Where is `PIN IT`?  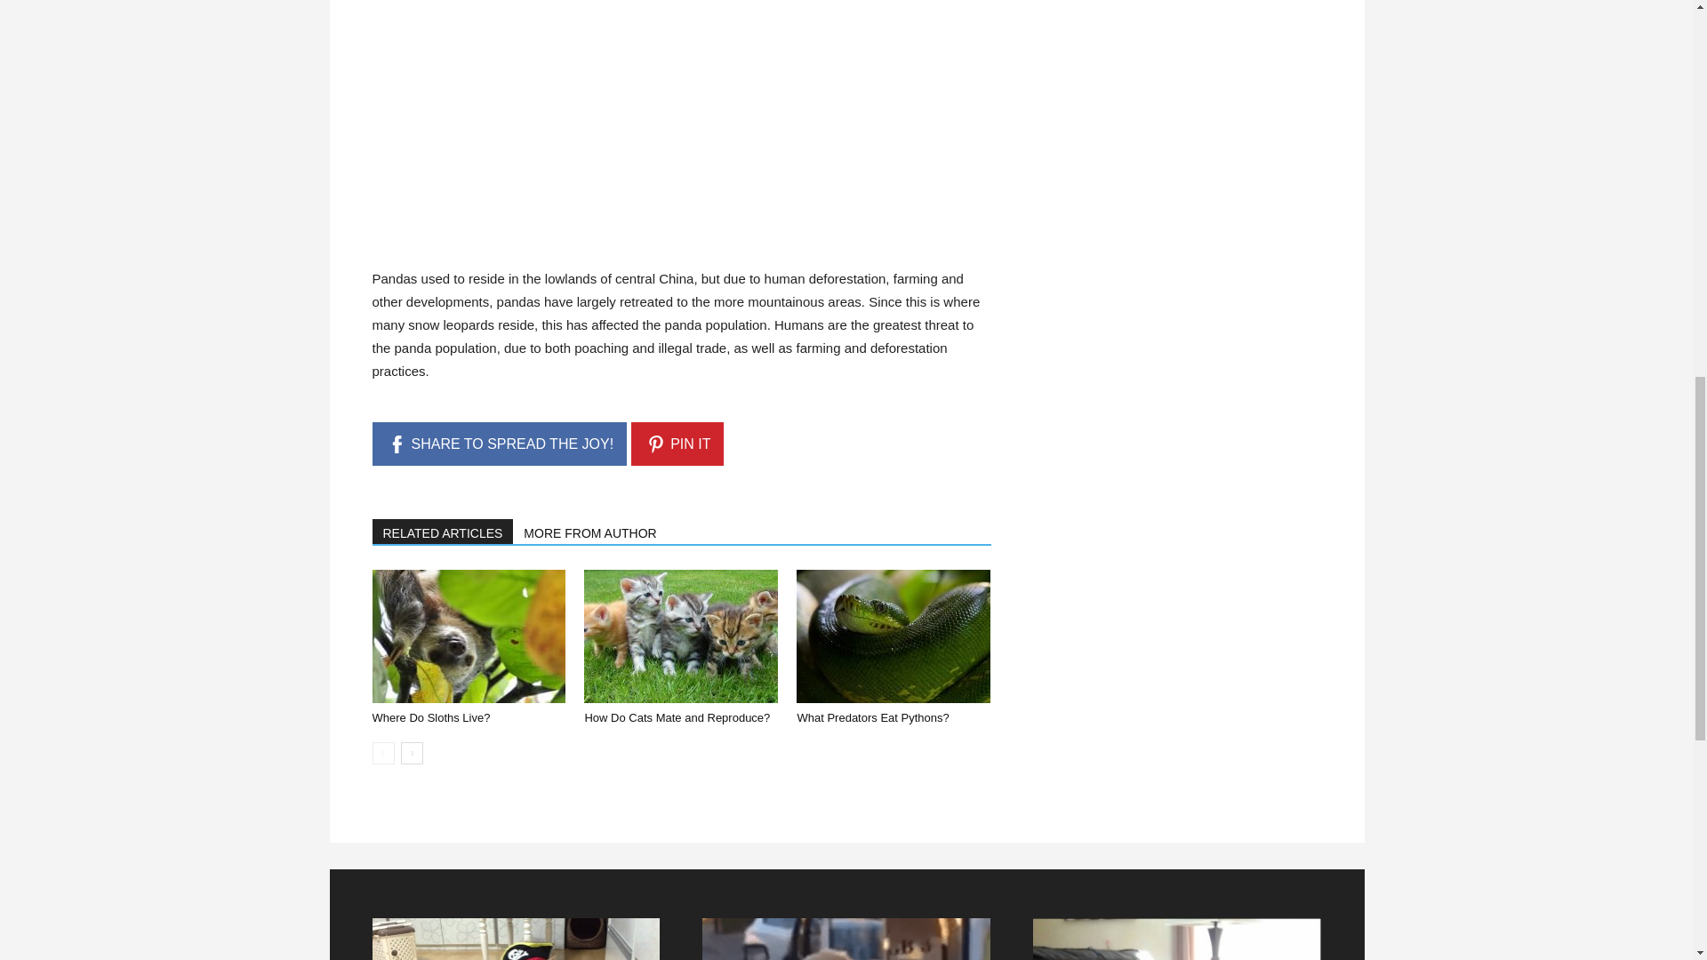 PIN IT is located at coordinates (677, 444).